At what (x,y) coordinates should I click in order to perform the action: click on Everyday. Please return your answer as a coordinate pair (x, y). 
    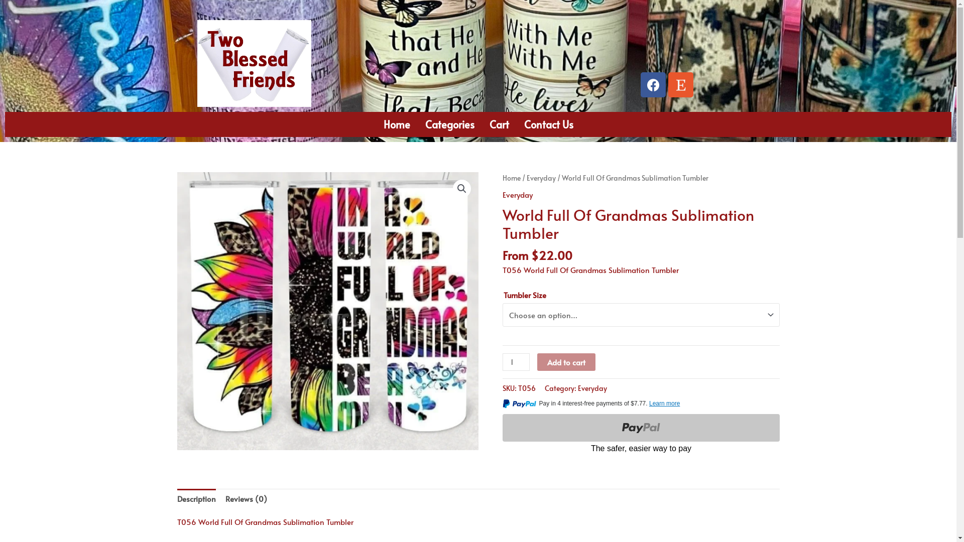
    Looking at the image, I should click on (541, 178).